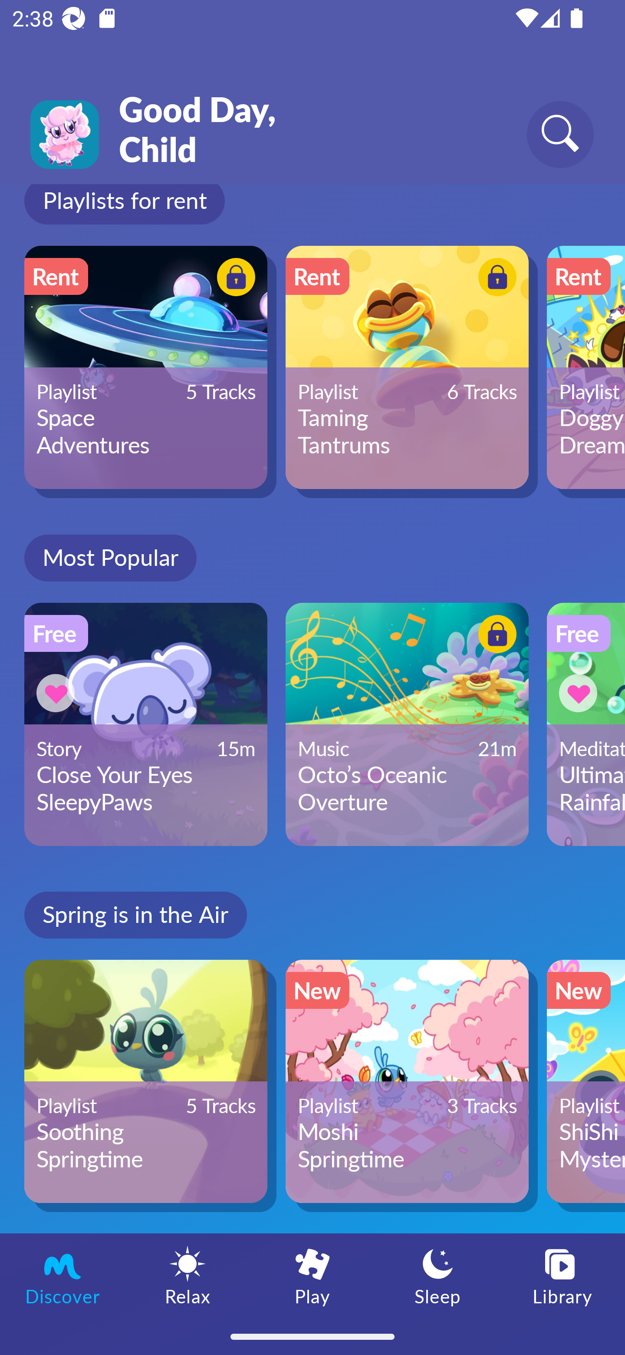 The width and height of the screenshot is (625, 1355). I want to click on Library, so click(562, 1276).